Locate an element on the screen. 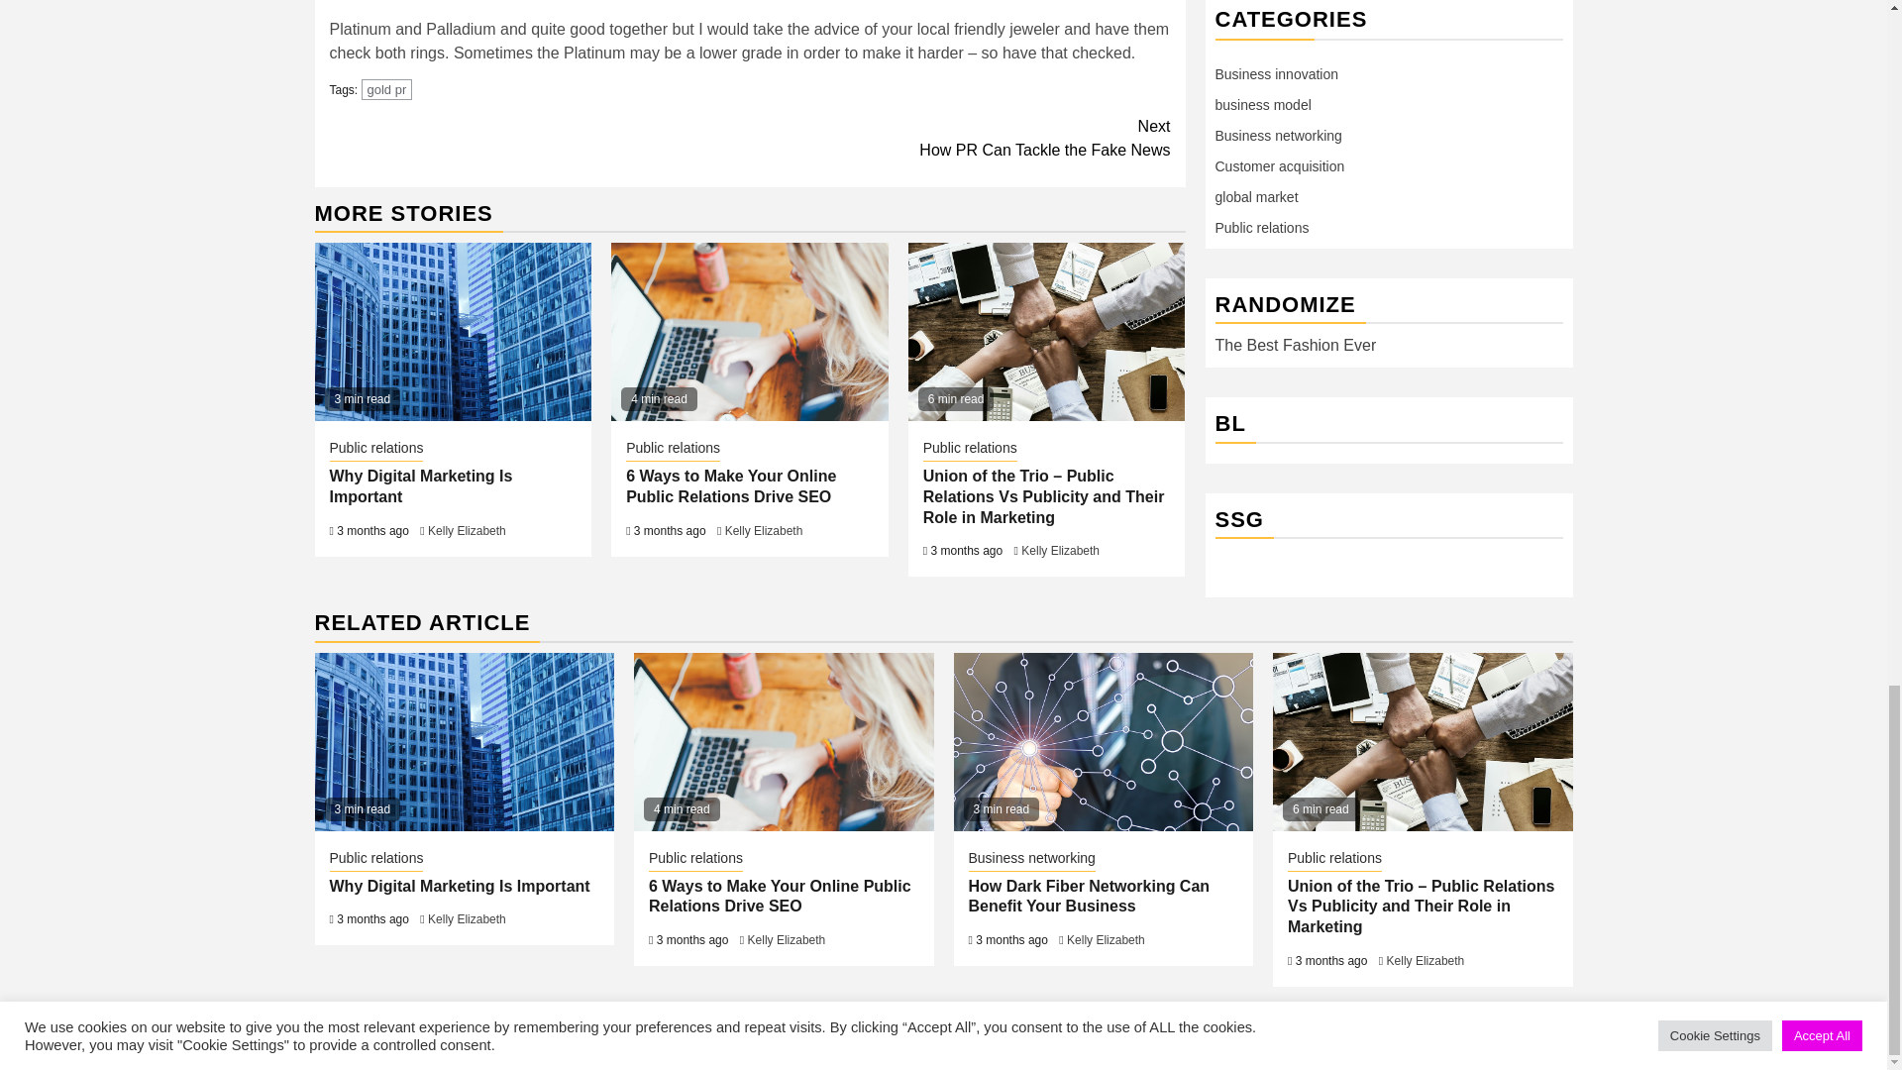  Public relations is located at coordinates (467, 531).